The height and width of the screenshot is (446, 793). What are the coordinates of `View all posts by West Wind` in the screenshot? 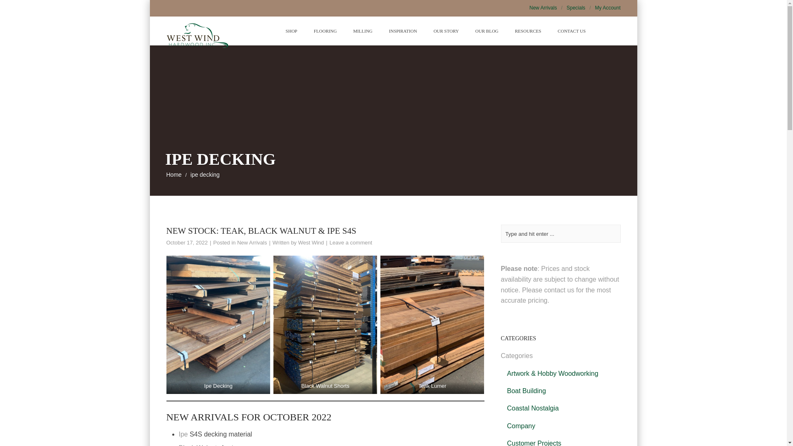 It's located at (311, 242).